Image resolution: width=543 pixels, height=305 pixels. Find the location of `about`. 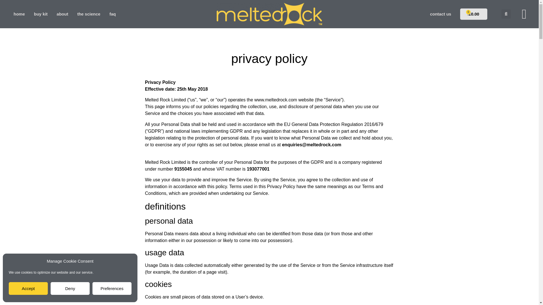

about is located at coordinates (441, 14).